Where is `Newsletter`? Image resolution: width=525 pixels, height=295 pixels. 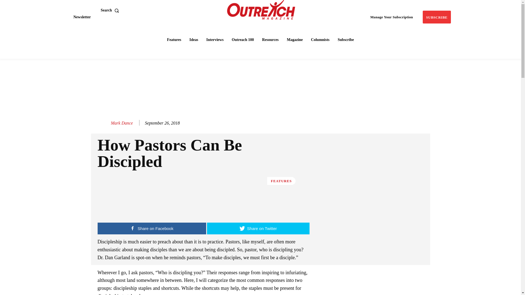
Newsletter is located at coordinates (82, 17).